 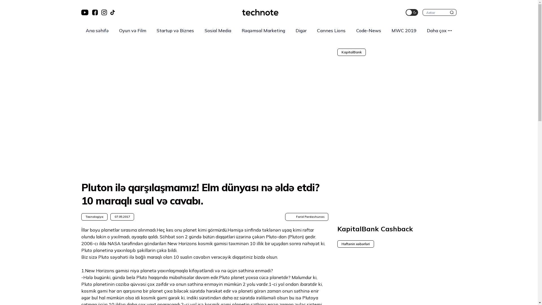 What do you see at coordinates (397, 229) in the screenshot?
I see `KapitalBank Cashback` at bounding box center [397, 229].